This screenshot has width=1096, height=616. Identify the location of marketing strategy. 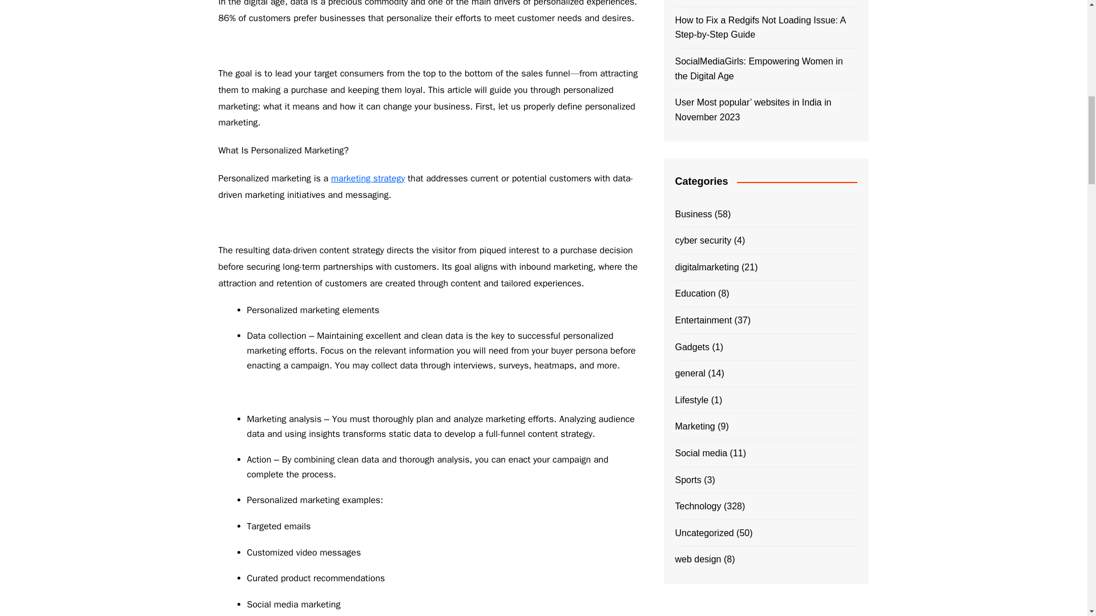
(368, 178).